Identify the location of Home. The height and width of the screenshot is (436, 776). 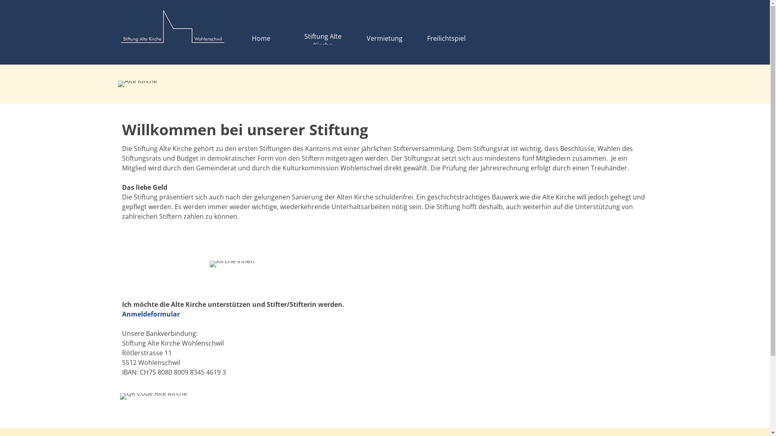
(261, 38).